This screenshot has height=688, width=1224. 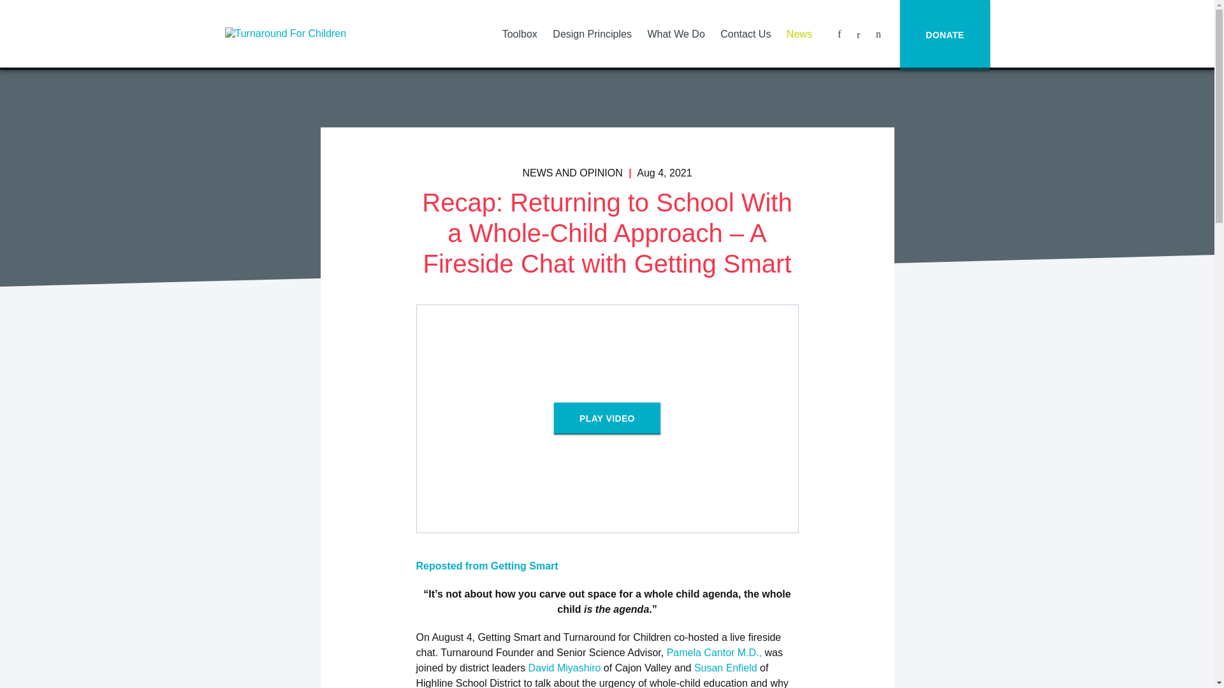 I want to click on What We Do, so click(x=676, y=34).